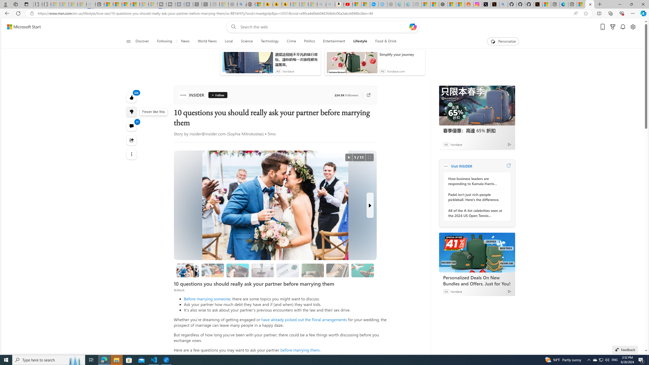  I want to click on Tab actions menu, so click(26, 4).